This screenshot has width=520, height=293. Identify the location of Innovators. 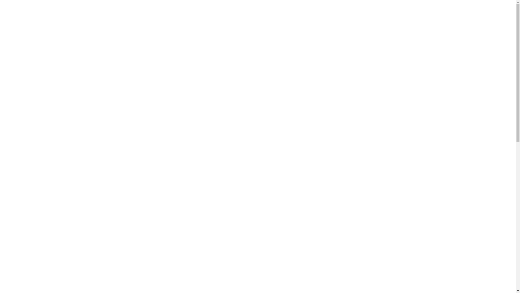
(384, 14).